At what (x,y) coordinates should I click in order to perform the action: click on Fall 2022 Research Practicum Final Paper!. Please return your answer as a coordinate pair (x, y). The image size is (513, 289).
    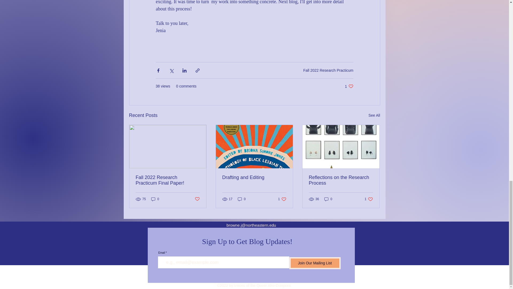
    Looking at the image, I should click on (374, 115).